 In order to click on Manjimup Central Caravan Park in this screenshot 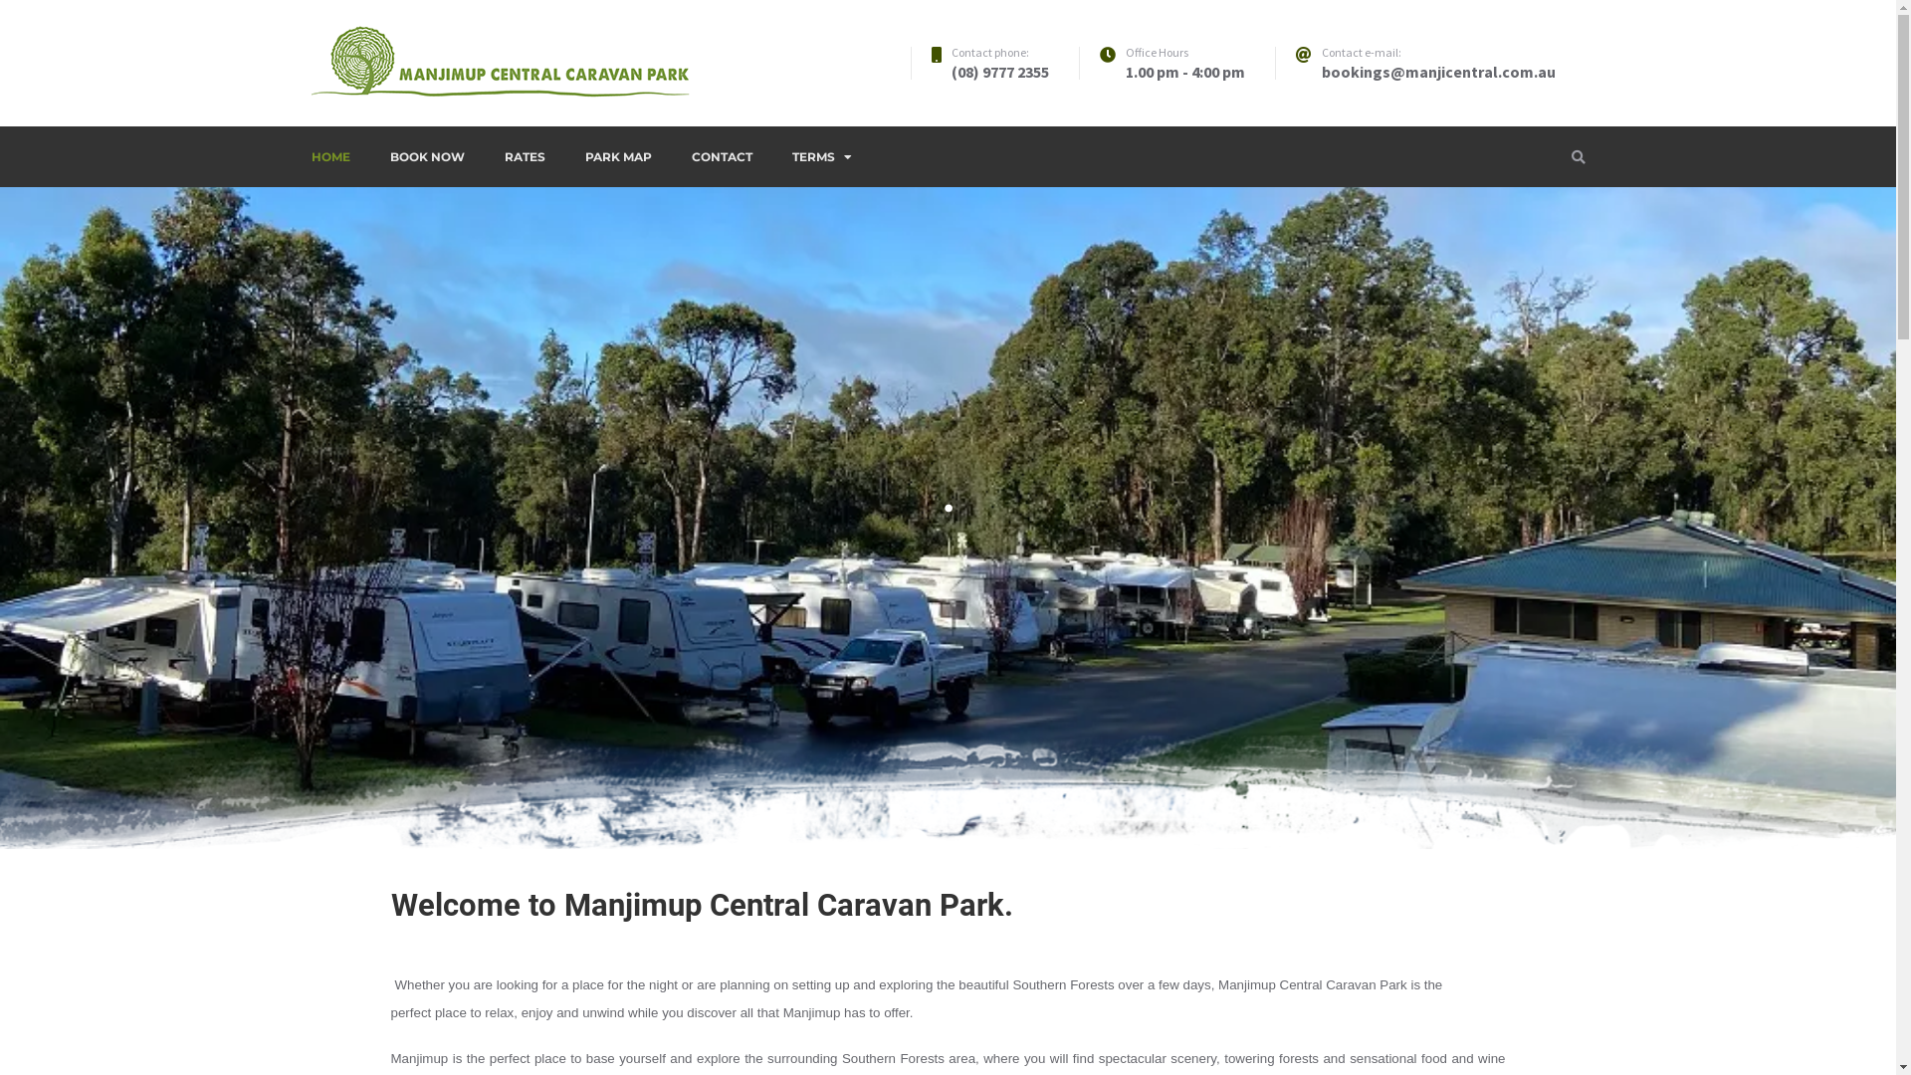, I will do `click(510, 121)`.